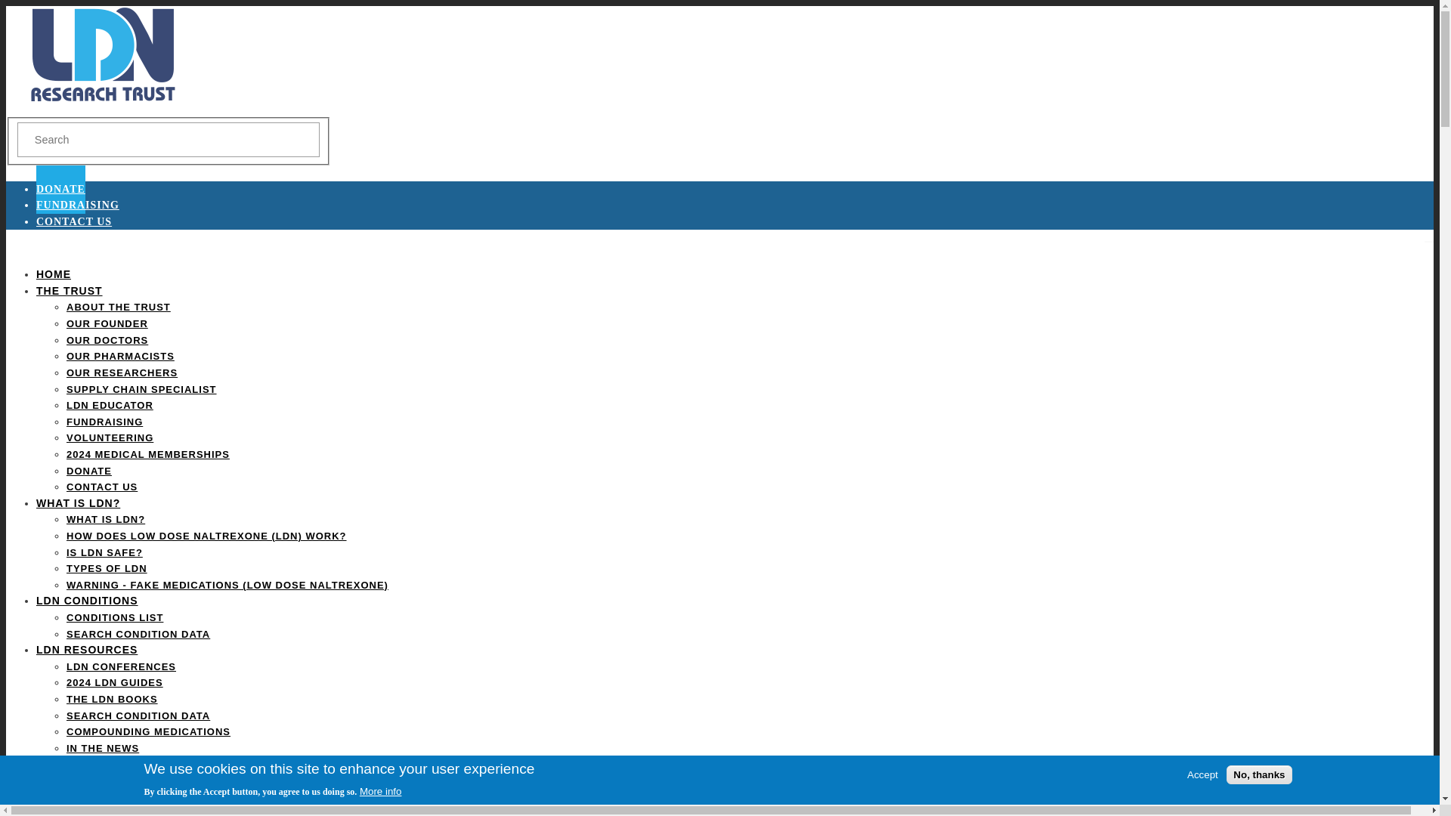 Image resolution: width=1451 pixels, height=816 pixels. What do you see at coordinates (120, 357) in the screenshot?
I see `Our Pharmacists` at bounding box center [120, 357].